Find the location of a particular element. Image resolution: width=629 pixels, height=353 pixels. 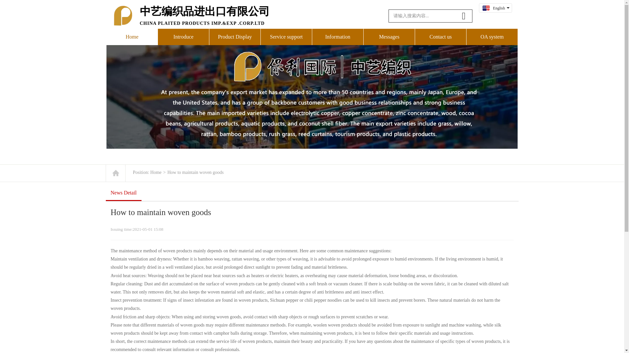

English is located at coordinates (499, 8).